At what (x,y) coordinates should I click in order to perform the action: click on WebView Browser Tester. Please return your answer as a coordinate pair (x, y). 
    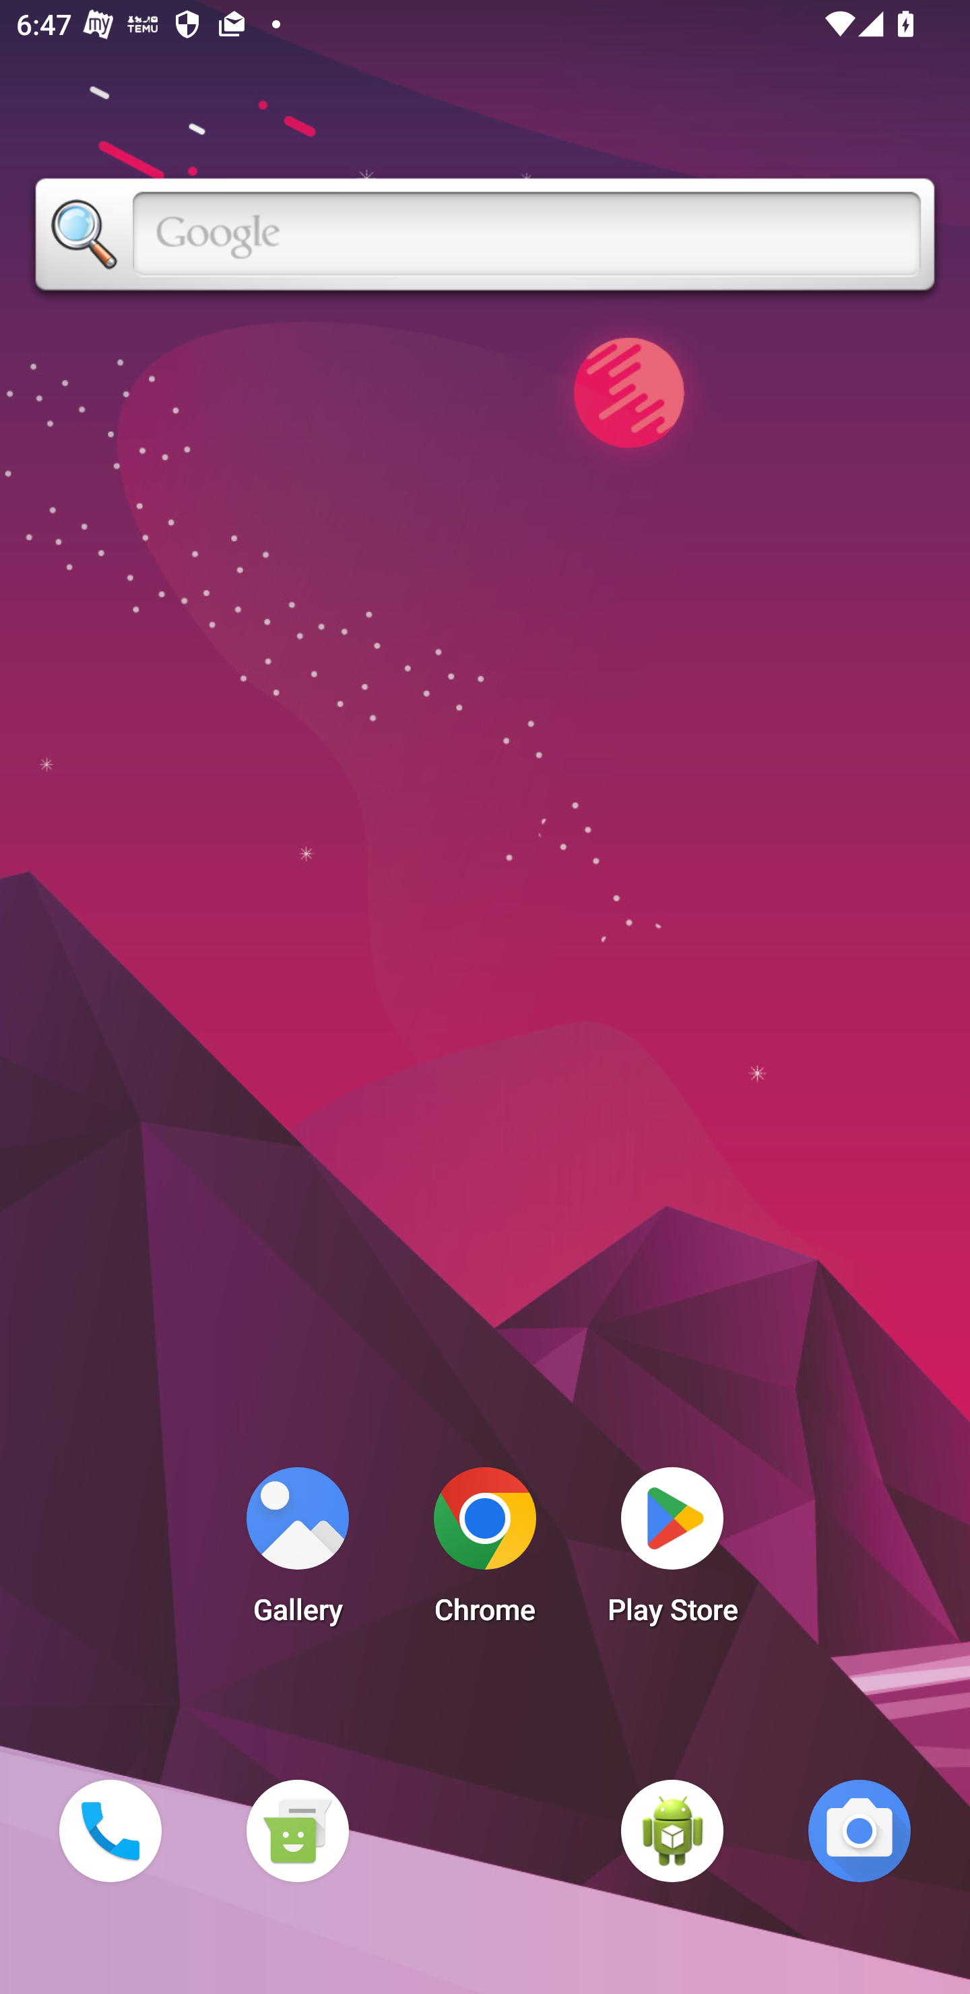
    Looking at the image, I should click on (672, 1830).